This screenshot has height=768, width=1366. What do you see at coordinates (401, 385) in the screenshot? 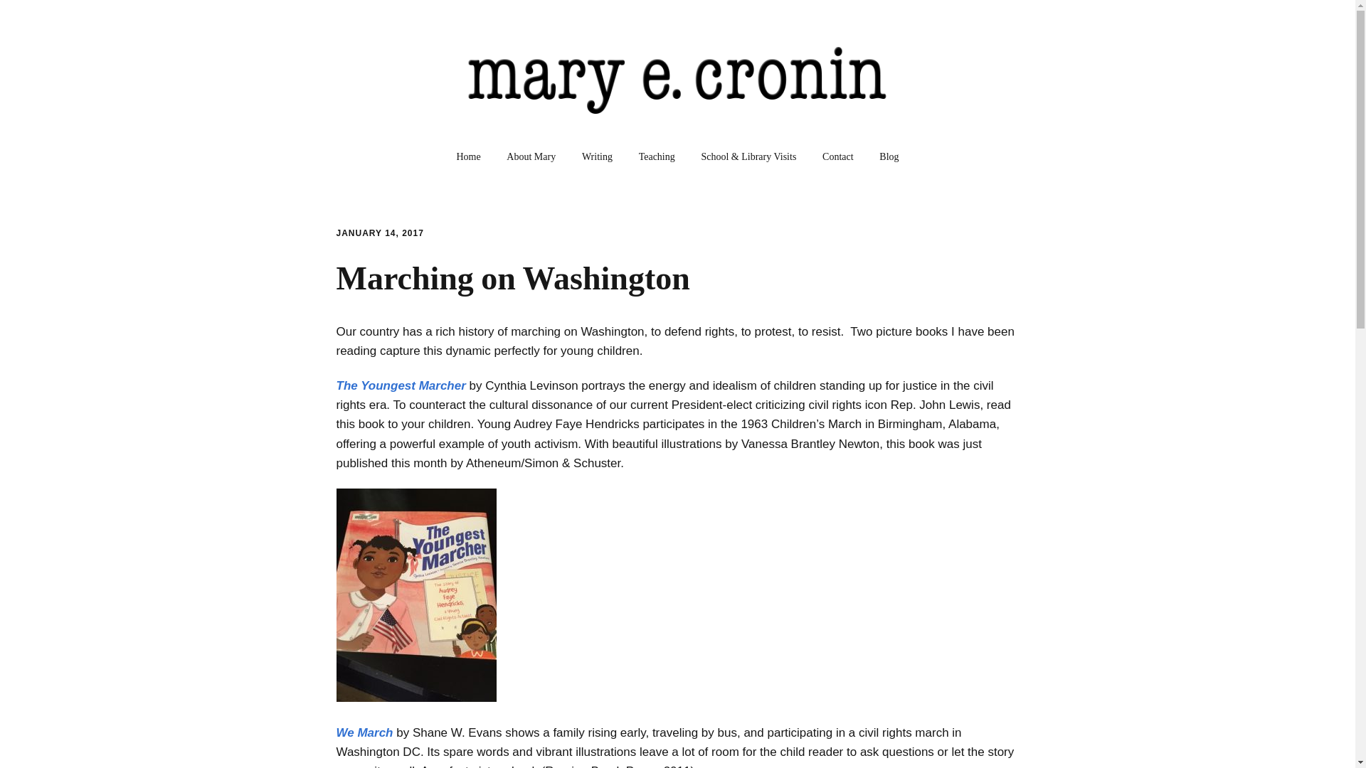
I see `The Youngest Marcher` at bounding box center [401, 385].